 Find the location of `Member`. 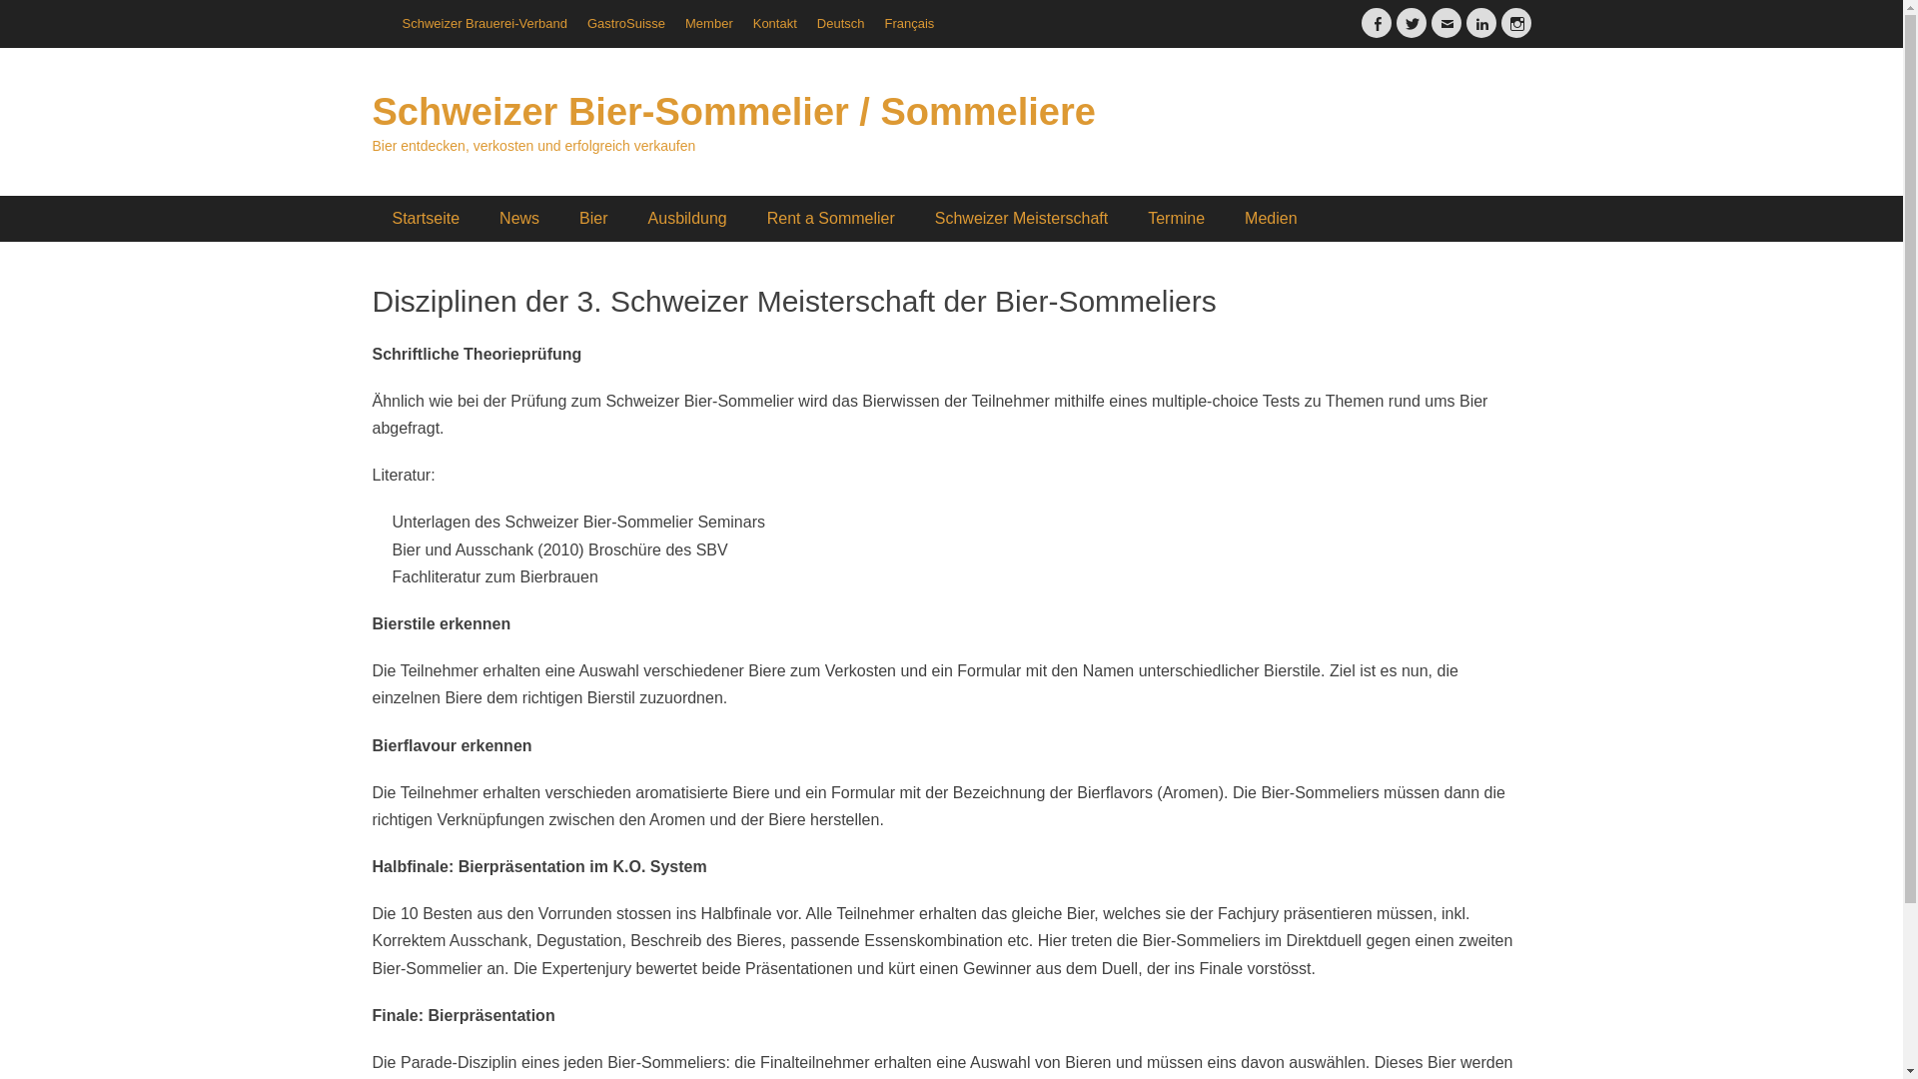

Member is located at coordinates (709, 24).